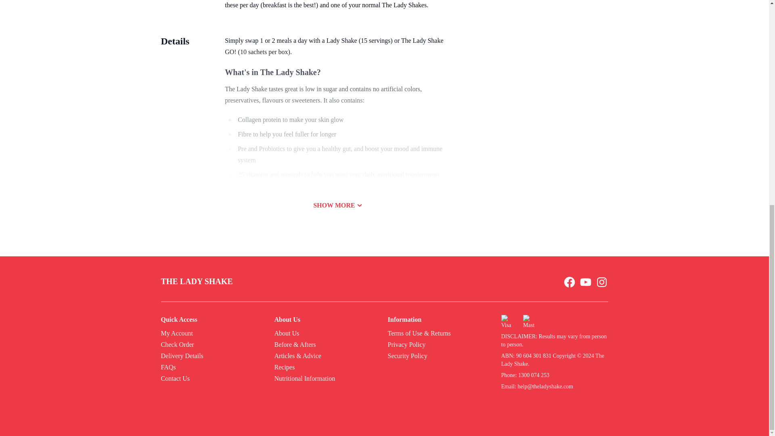 This screenshot has height=436, width=775. What do you see at coordinates (177, 345) in the screenshot?
I see `Check Order` at bounding box center [177, 345].